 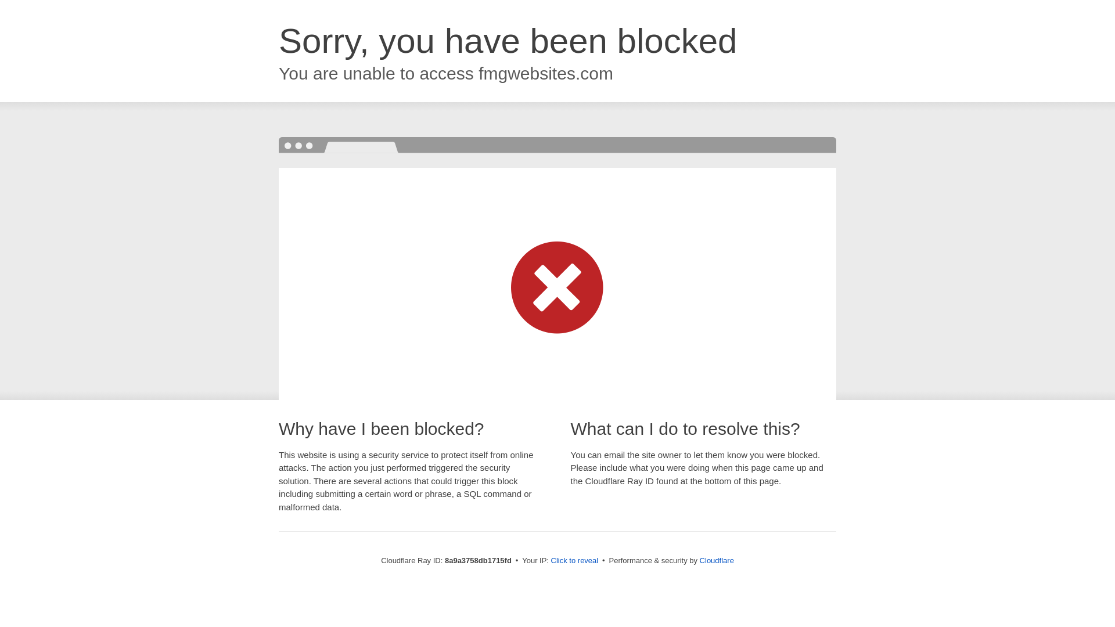 I want to click on Cloudflare, so click(x=717, y=560).